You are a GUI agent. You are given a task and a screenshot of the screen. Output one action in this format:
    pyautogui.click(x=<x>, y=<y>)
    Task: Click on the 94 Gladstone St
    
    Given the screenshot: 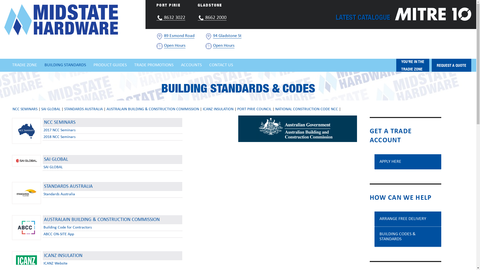 What is the action you would take?
    pyautogui.click(x=227, y=36)
    